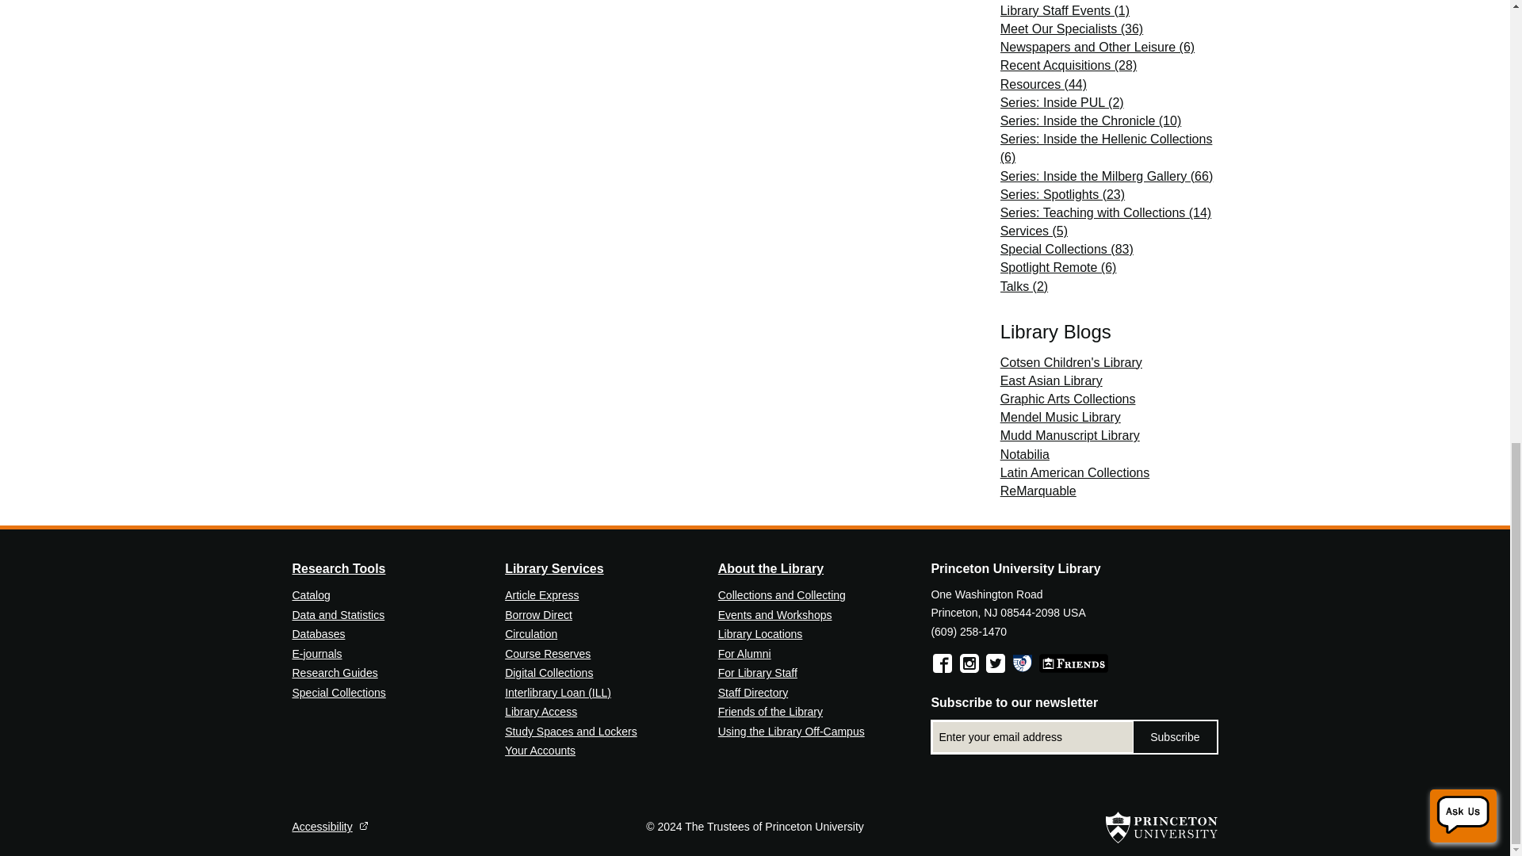  I want to click on Mudd Manuscript Library Blog, so click(1070, 436).